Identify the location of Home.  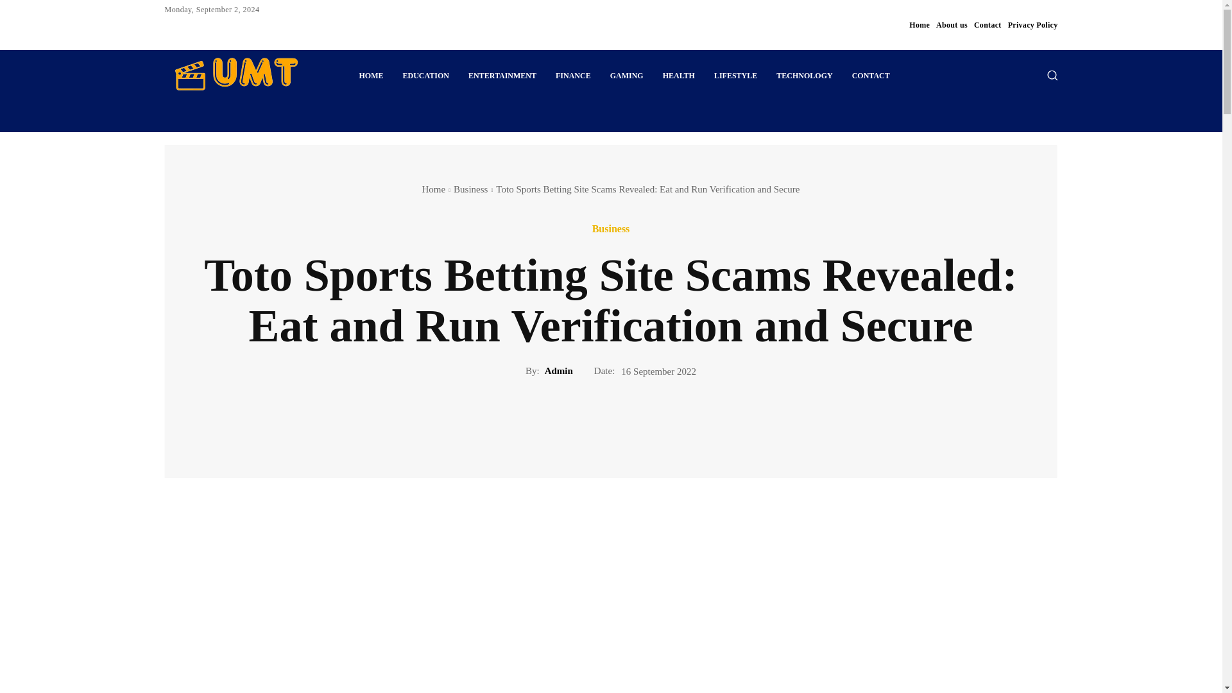
(432, 189).